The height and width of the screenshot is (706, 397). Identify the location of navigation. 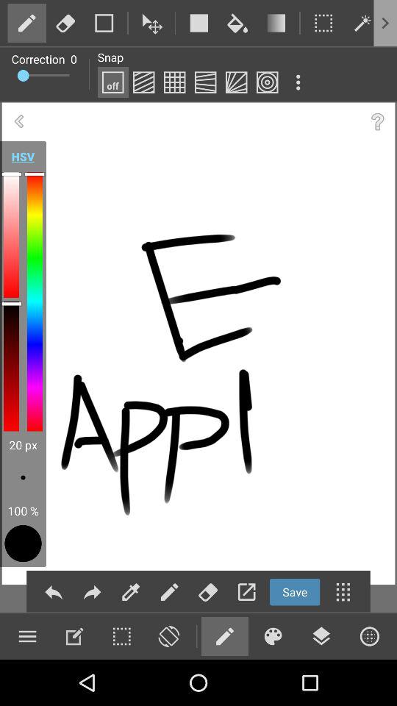
(246, 591).